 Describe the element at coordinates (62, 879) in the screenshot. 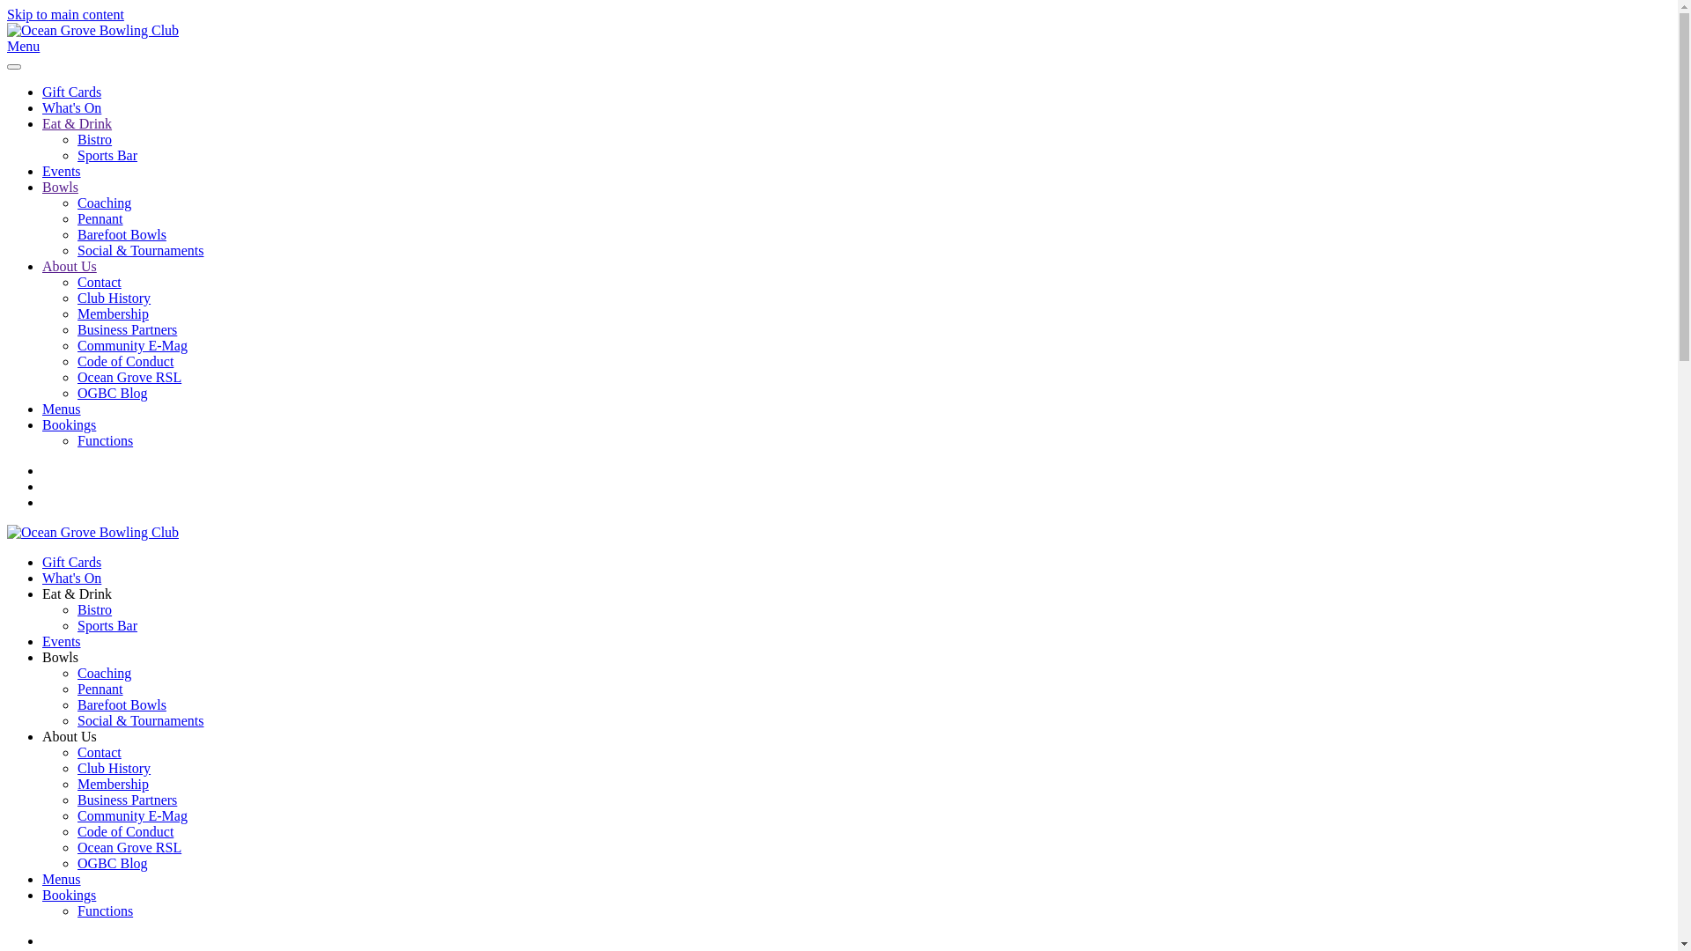

I see `Menus` at that location.